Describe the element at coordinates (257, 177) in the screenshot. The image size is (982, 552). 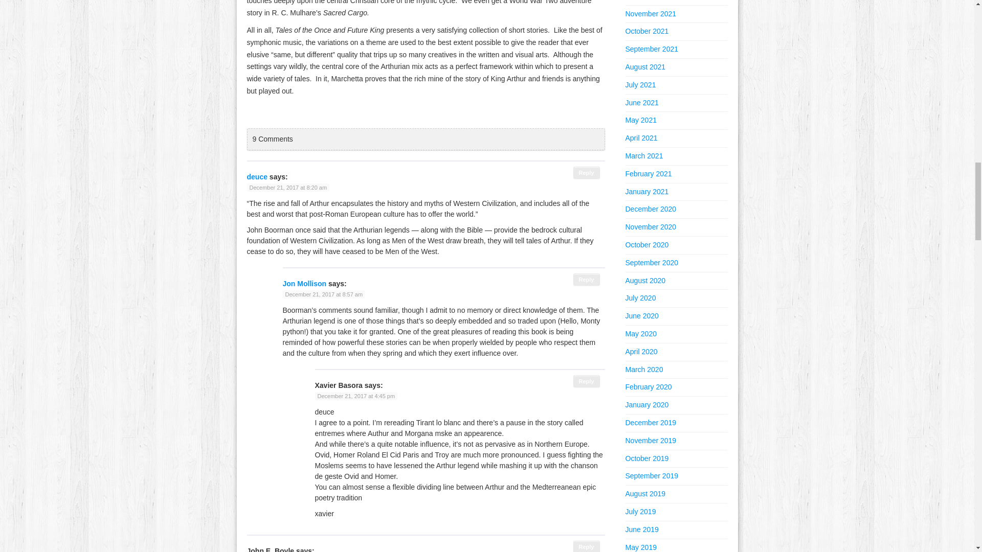
I see `deuce` at that location.